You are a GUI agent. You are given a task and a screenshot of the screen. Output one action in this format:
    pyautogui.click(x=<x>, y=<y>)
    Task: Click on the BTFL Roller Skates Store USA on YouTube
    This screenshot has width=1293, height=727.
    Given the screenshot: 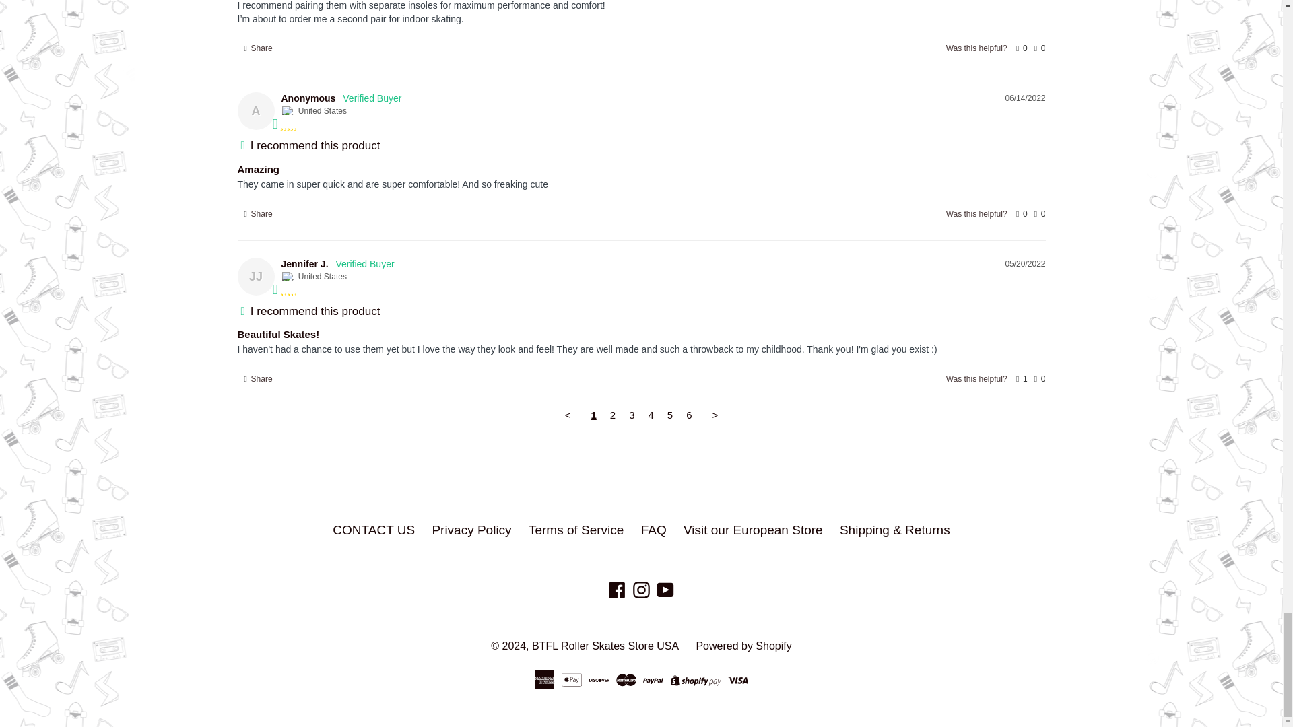 What is the action you would take?
    pyautogui.click(x=665, y=588)
    